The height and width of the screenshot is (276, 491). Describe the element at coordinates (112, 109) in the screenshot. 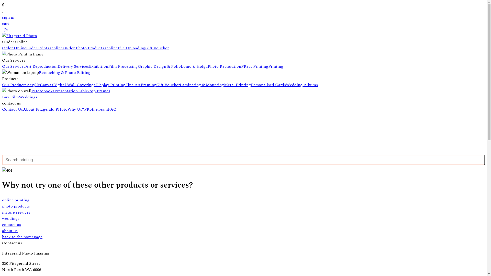

I see `FAQ` at that location.